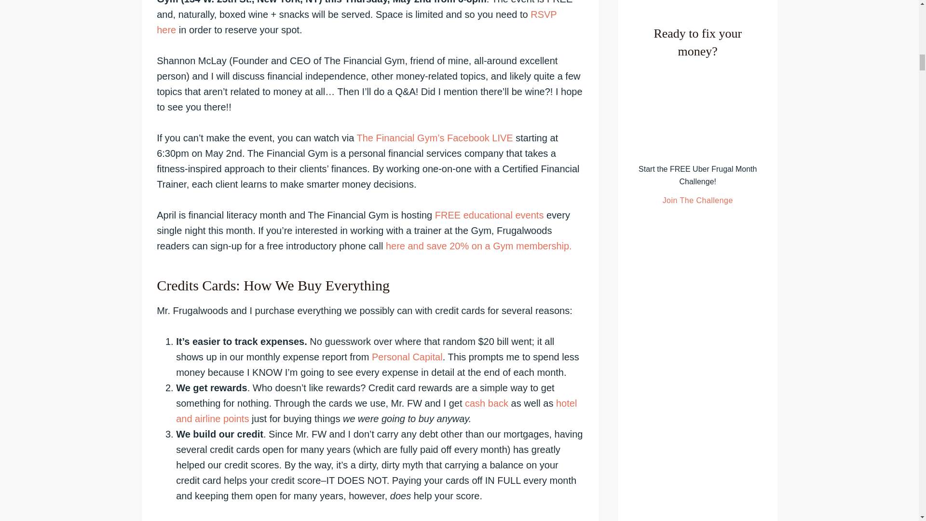  What do you see at coordinates (356, 22) in the screenshot?
I see `RSVP here` at bounding box center [356, 22].